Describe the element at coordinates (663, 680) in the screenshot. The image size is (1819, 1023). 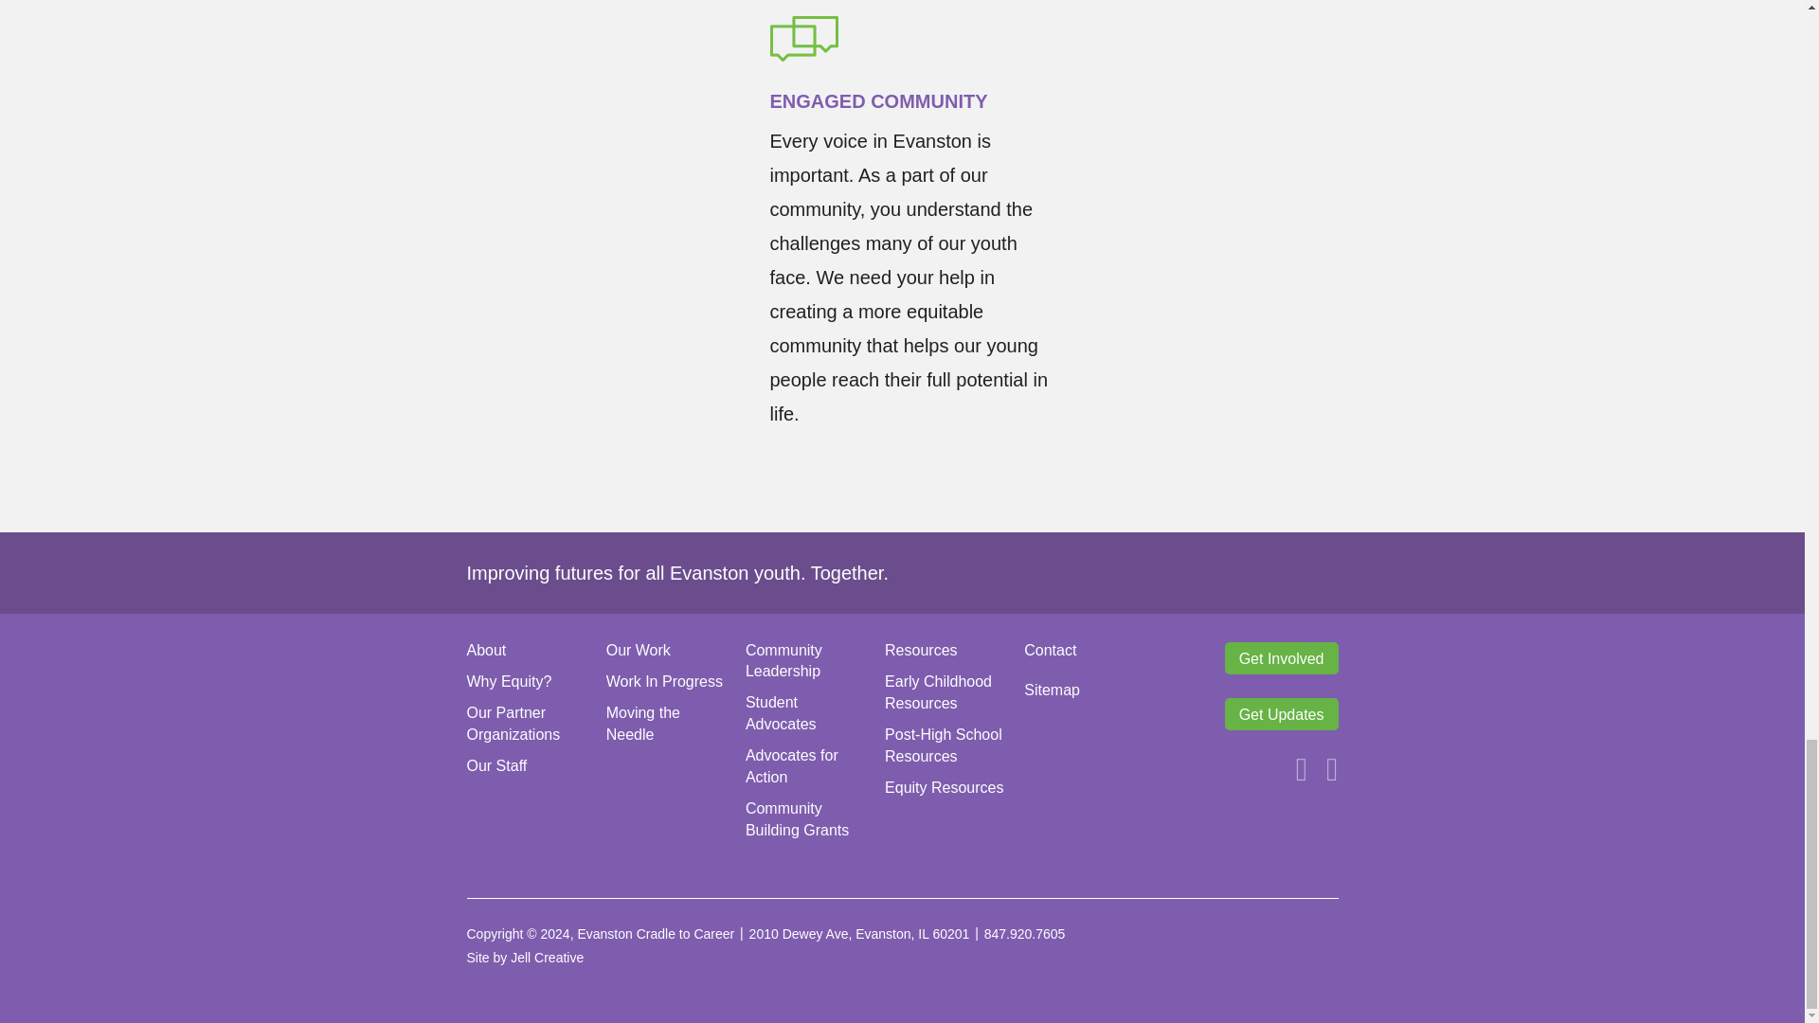
I see `Work In Progress` at that location.